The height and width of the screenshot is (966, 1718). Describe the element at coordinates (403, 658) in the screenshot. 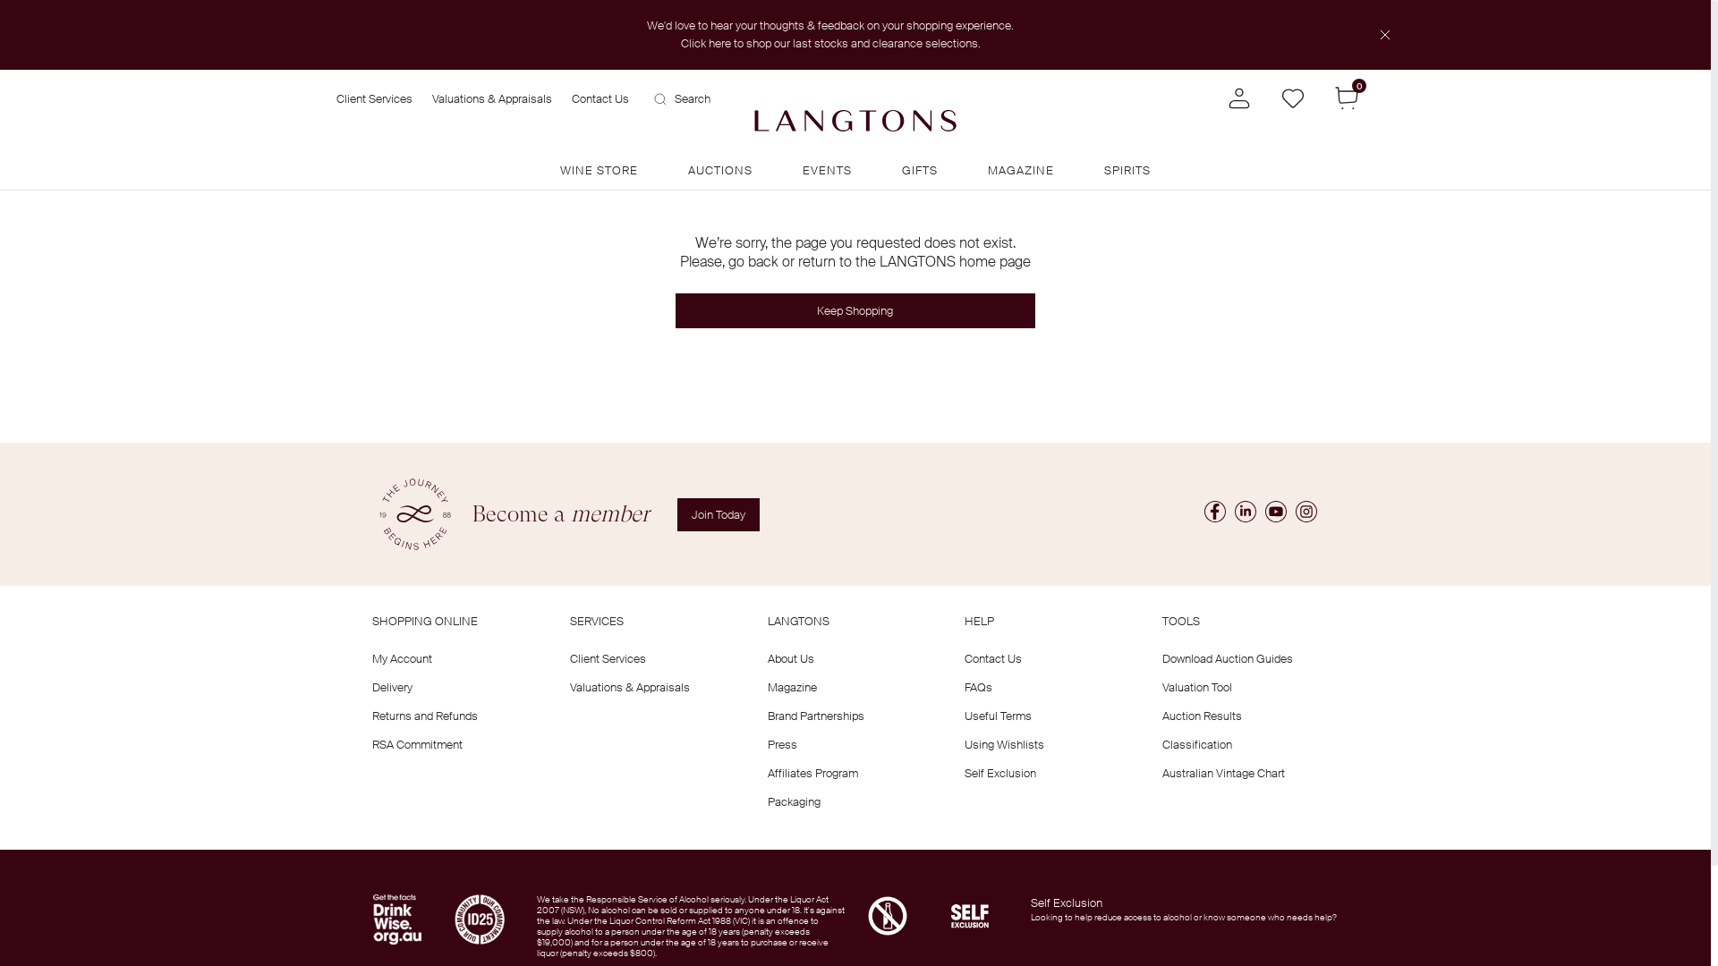

I see `My Account` at that location.